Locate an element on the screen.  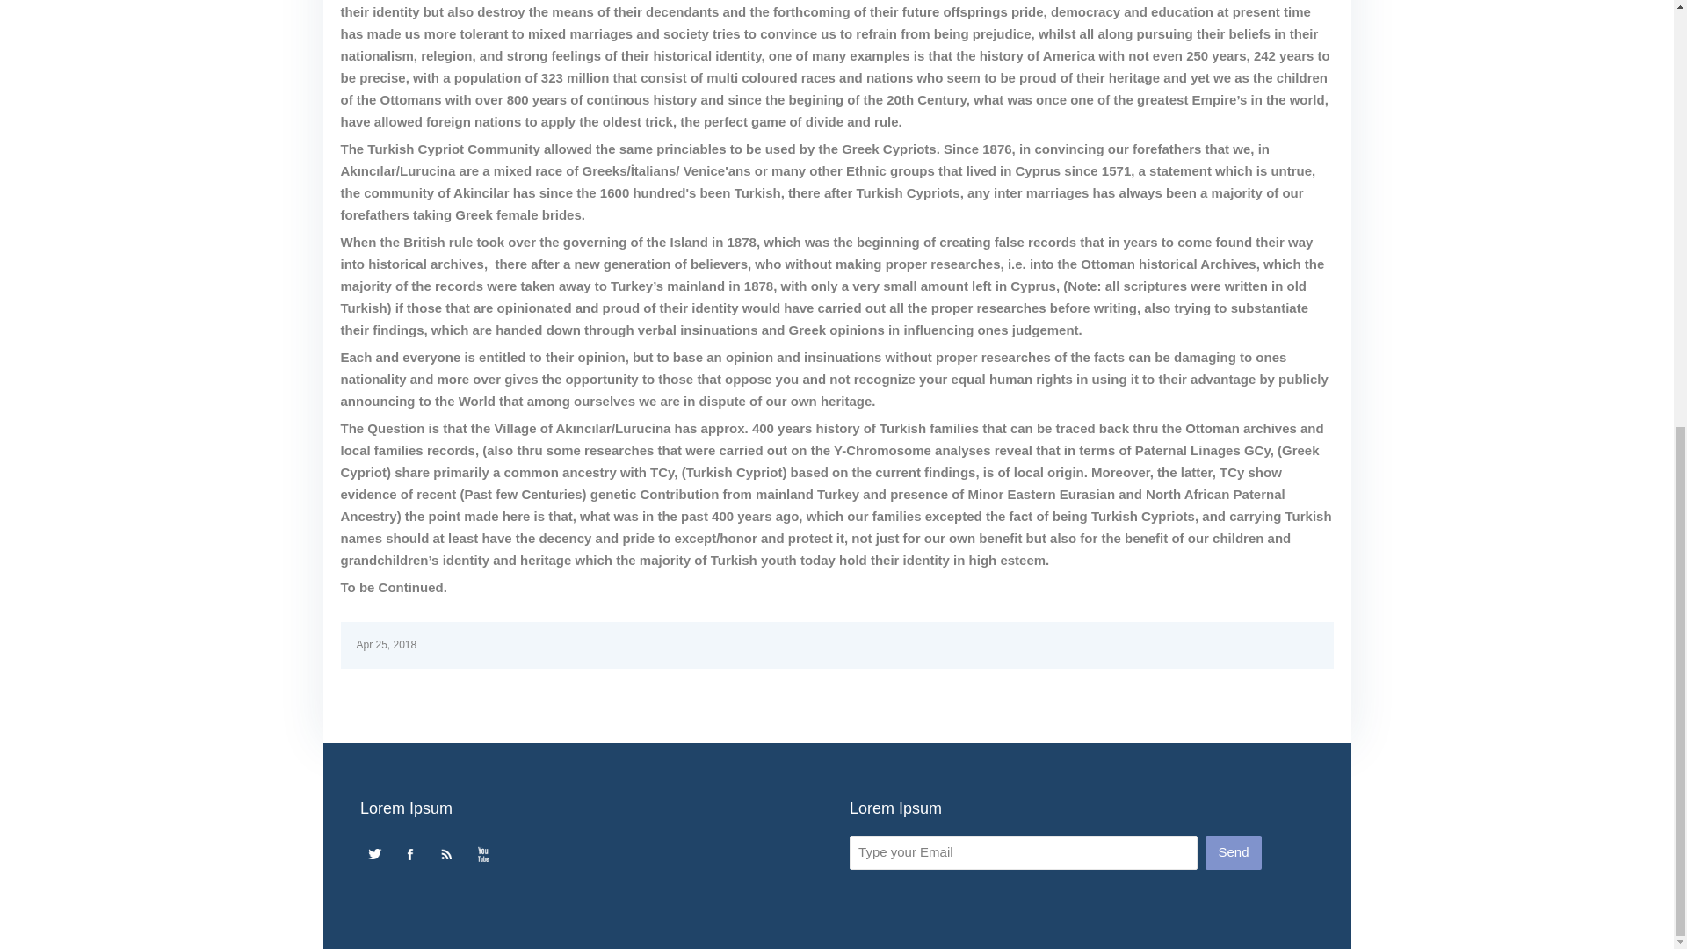
Youtube is located at coordinates (483, 854).